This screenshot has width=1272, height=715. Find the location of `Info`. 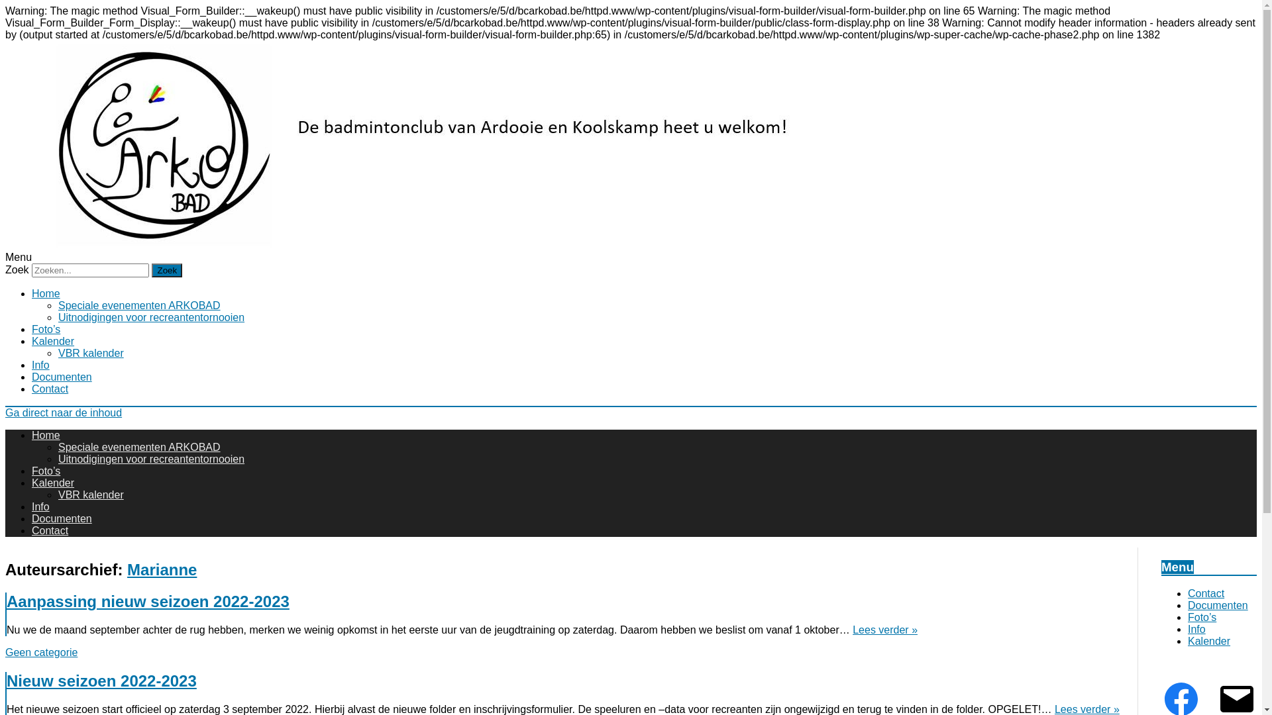

Info is located at coordinates (1196, 629).